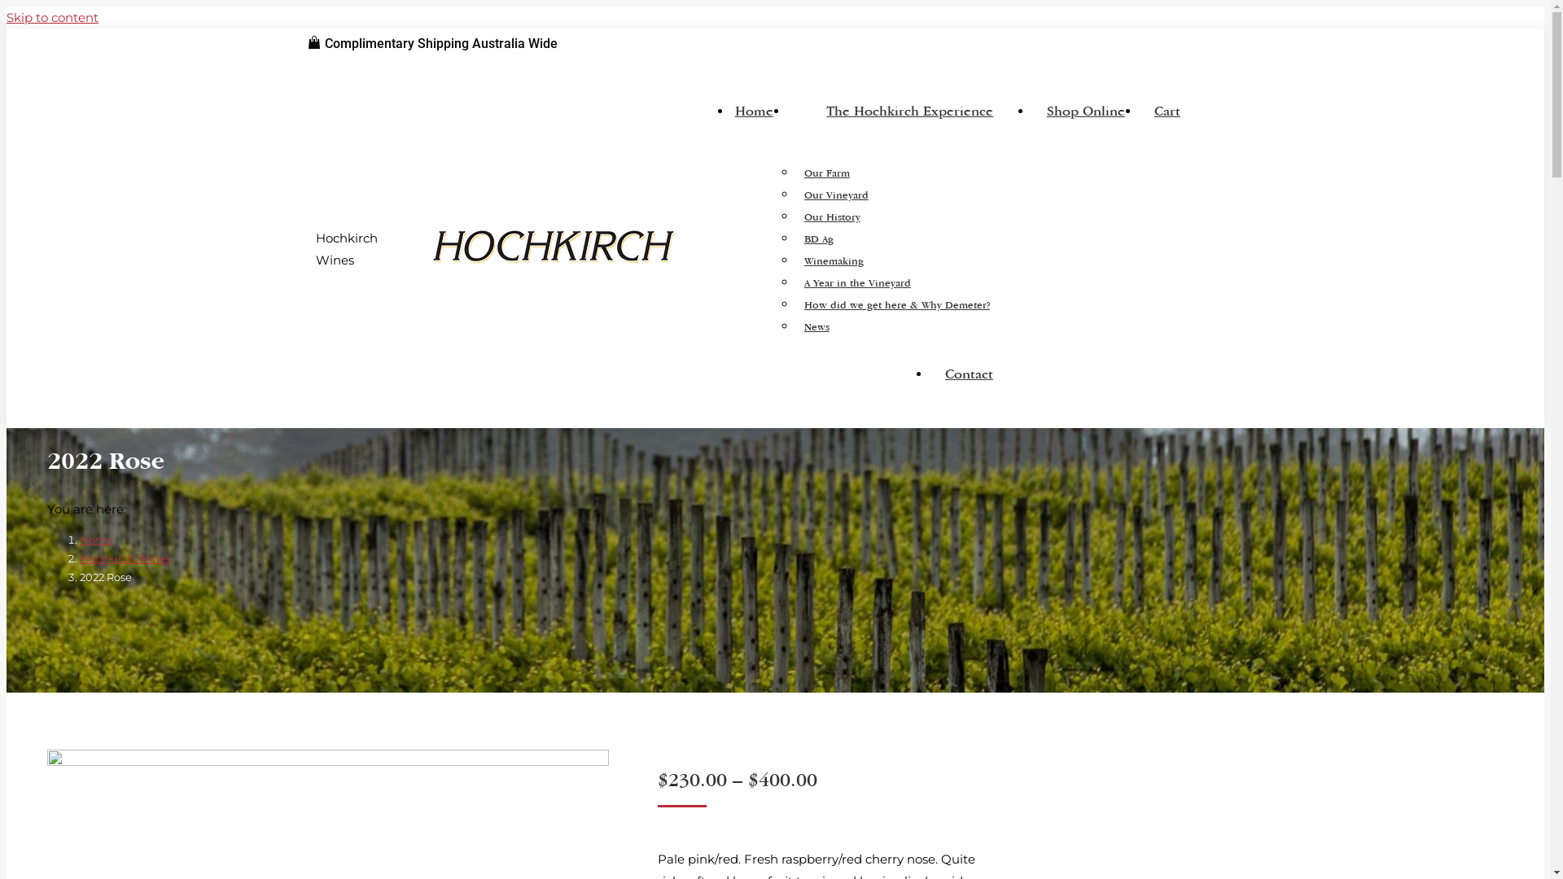 This screenshot has width=1563, height=879. What do you see at coordinates (819, 238) in the screenshot?
I see `BD Ag` at bounding box center [819, 238].